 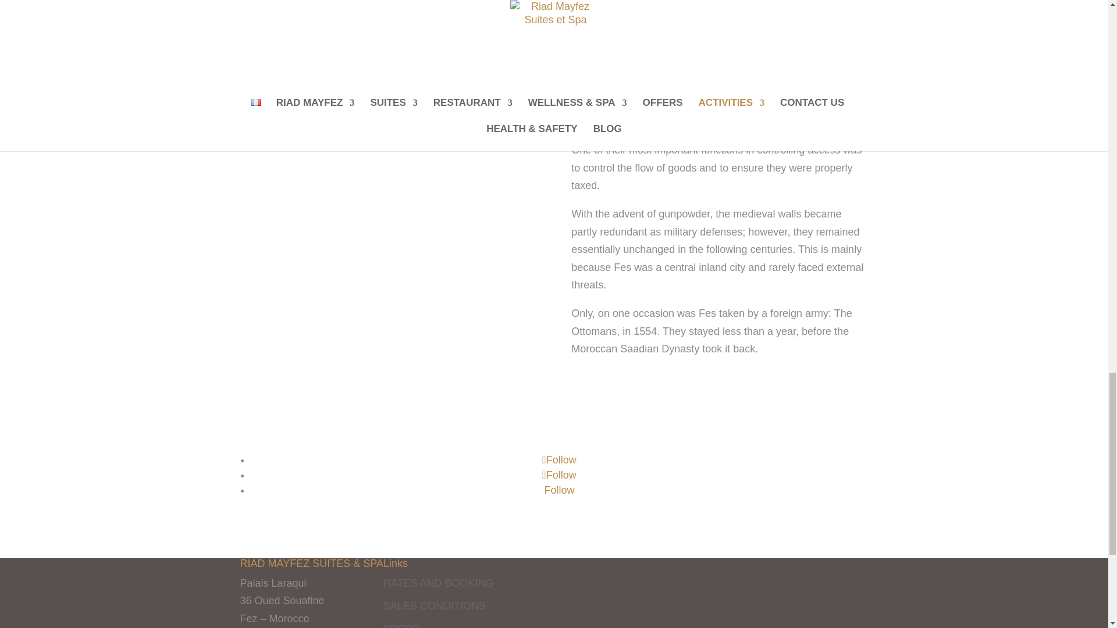 I want to click on Follow on Instagram, so click(x=558, y=474).